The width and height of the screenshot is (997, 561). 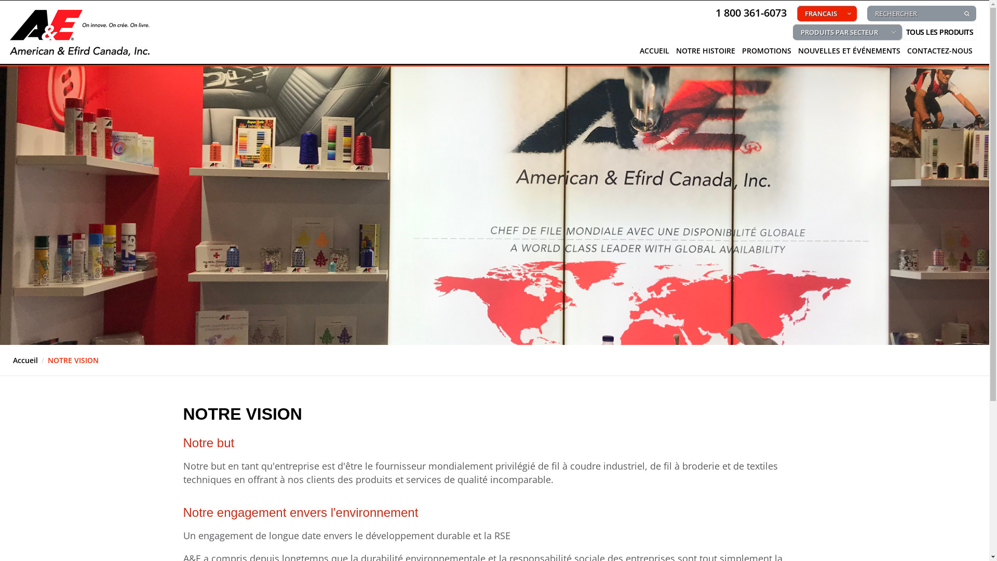 What do you see at coordinates (939, 35) in the screenshot?
I see `TOUS LES PRODUITS` at bounding box center [939, 35].